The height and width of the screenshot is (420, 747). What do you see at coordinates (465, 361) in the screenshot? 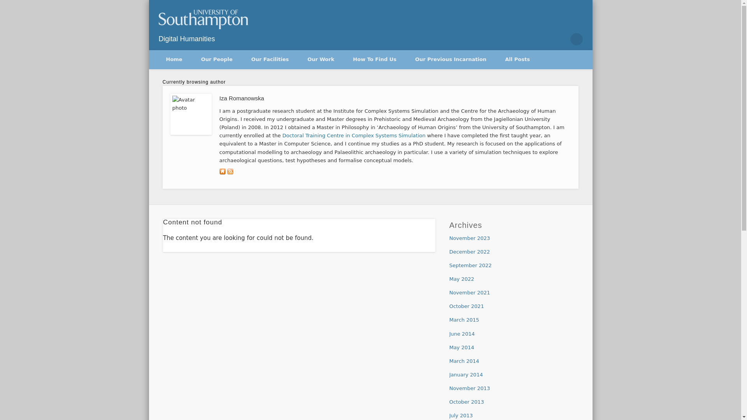
I see `March 2014` at bounding box center [465, 361].